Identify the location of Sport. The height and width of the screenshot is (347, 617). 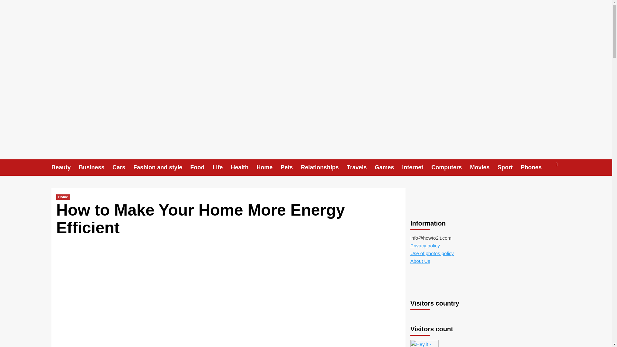
(509, 167).